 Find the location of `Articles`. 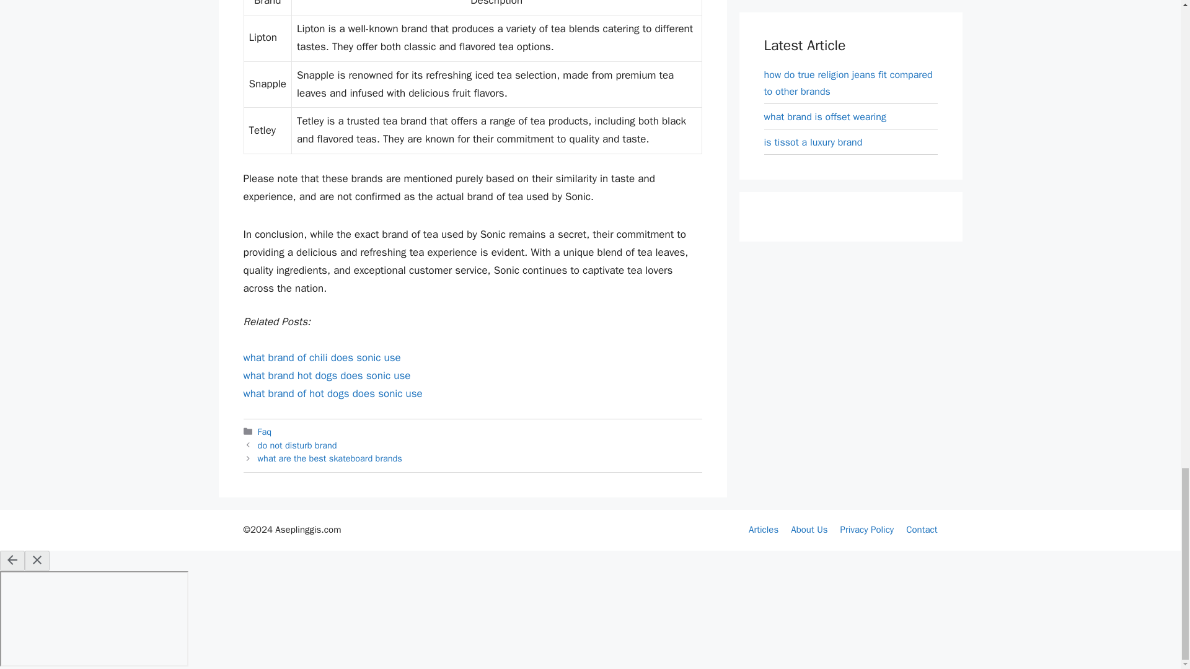

Articles is located at coordinates (763, 529).